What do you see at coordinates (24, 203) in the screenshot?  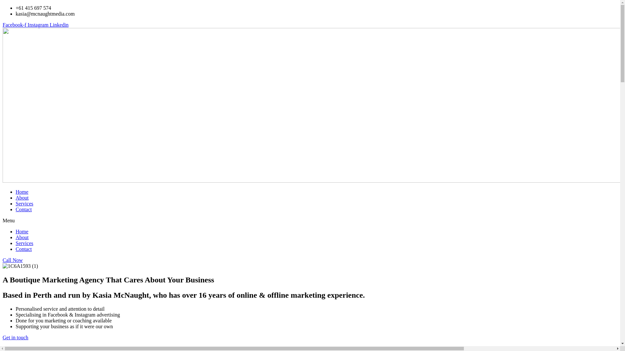 I see `Services` at bounding box center [24, 203].